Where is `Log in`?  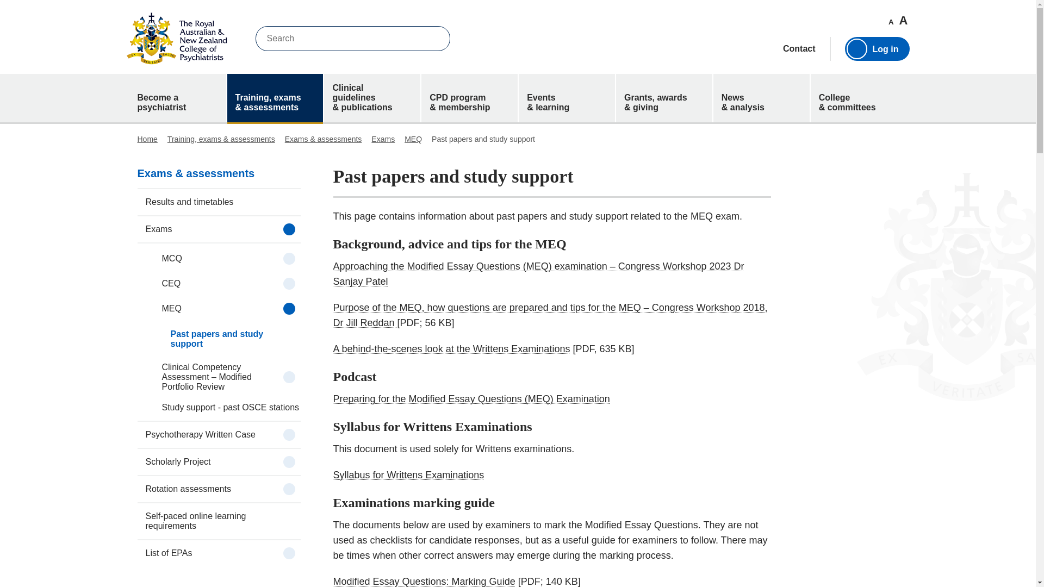 Log in is located at coordinates (877, 49).